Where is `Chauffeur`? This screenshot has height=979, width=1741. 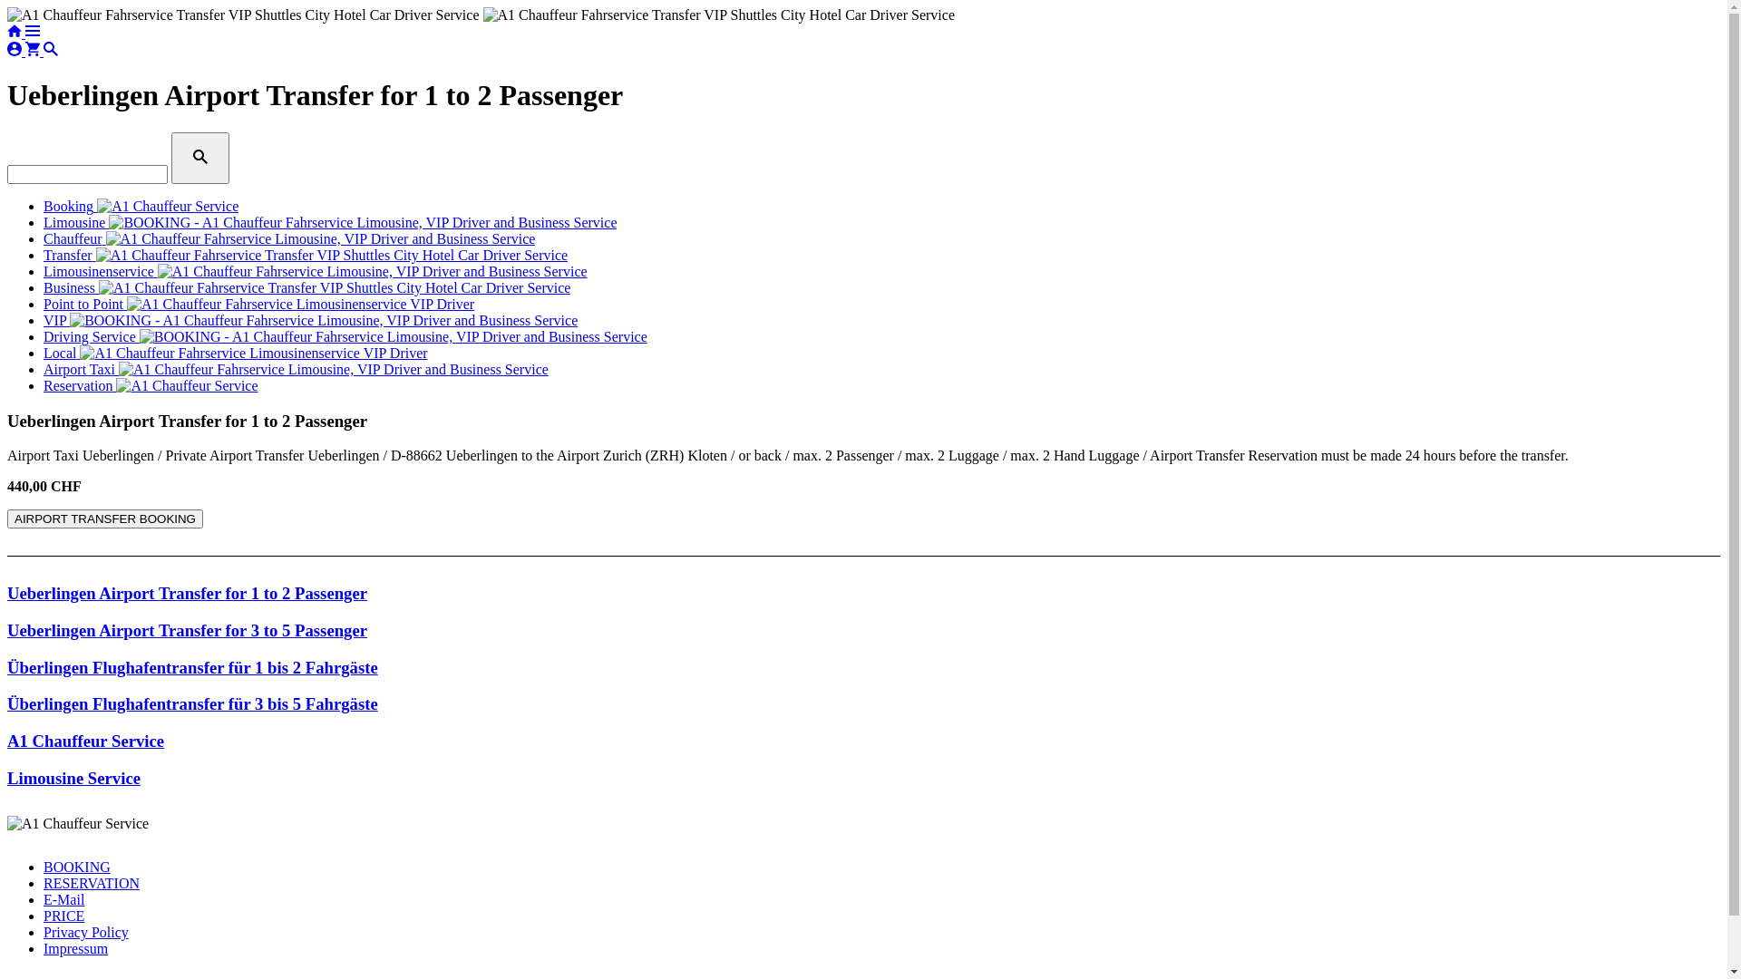 Chauffeur is located at coordinates (289, 239).